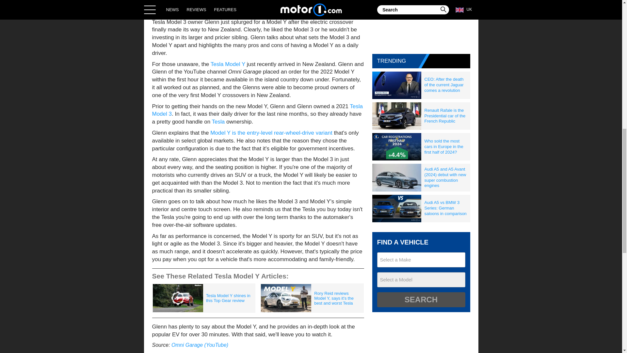 The width and height of the screenshot is (627, 353). What do you see at coordinates (271, 133) in the screenshot?
I see `Model Y is the entry-level rear-wheel-drive variant` at bounding box center [271, 133].